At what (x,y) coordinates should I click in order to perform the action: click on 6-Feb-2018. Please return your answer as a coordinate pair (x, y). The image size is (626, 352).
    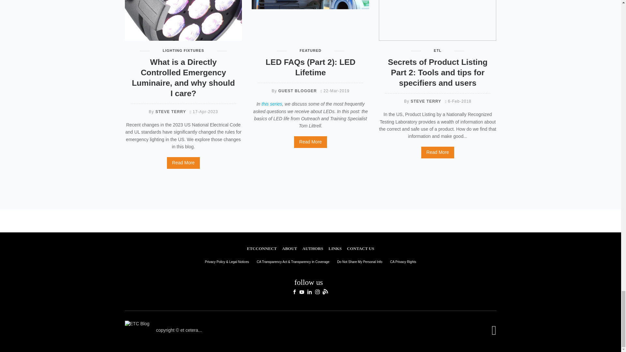
    Looking at the image, I should click on (458, 101).